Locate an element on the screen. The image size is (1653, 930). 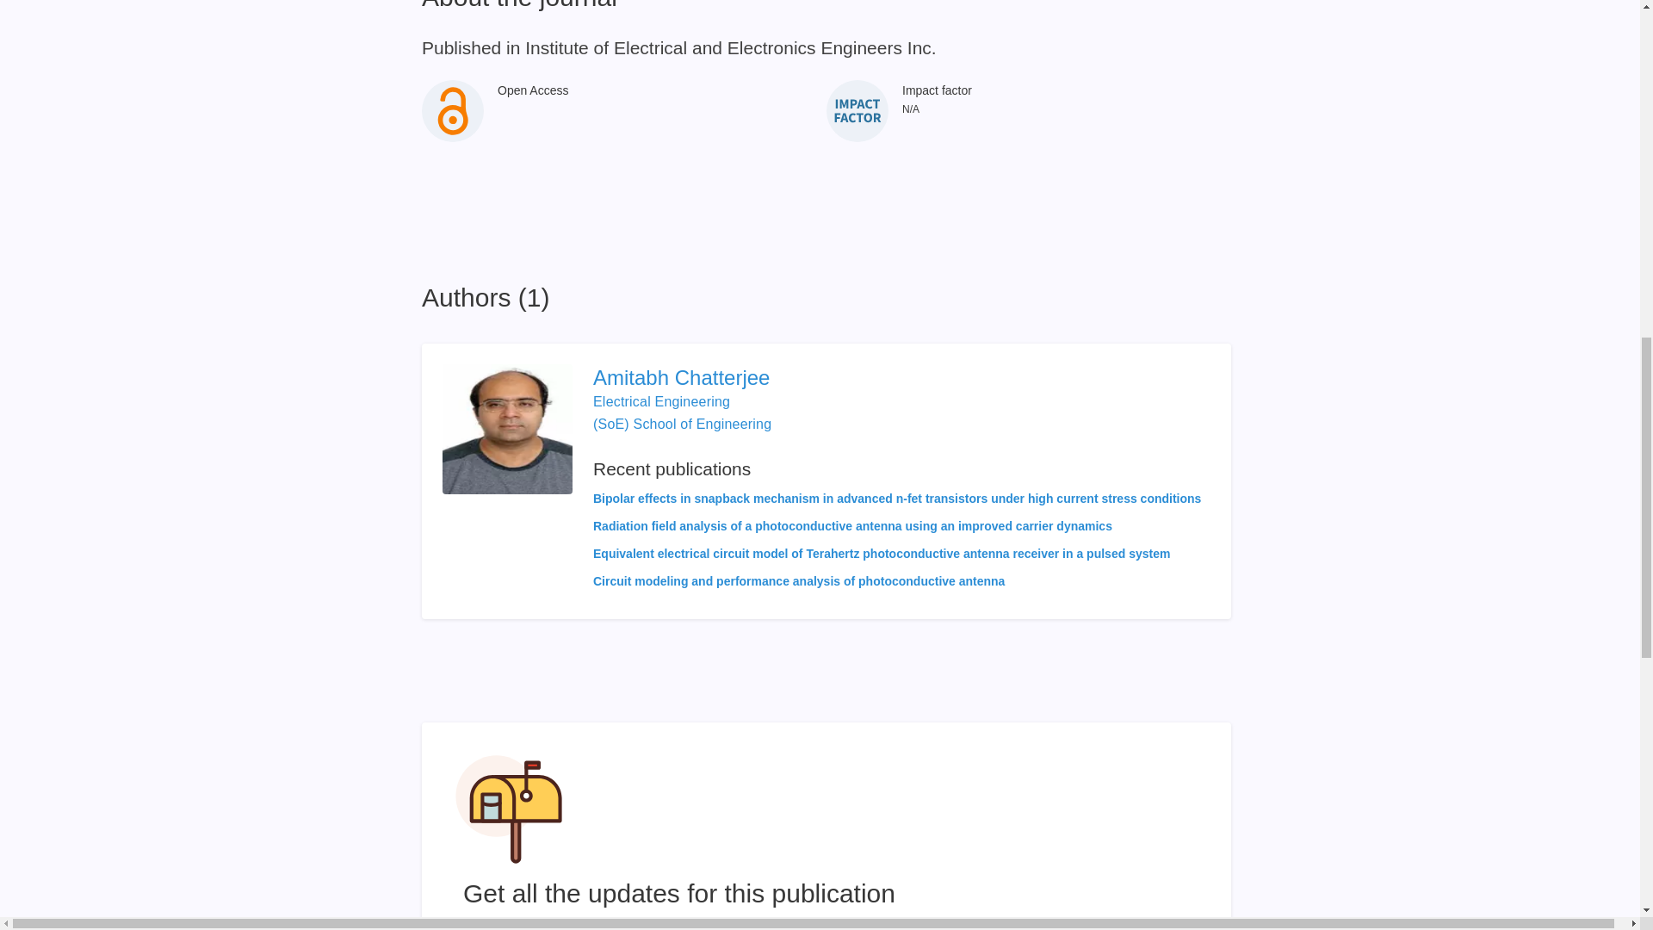
FOLLOW is located at coordinates (1106, 927).